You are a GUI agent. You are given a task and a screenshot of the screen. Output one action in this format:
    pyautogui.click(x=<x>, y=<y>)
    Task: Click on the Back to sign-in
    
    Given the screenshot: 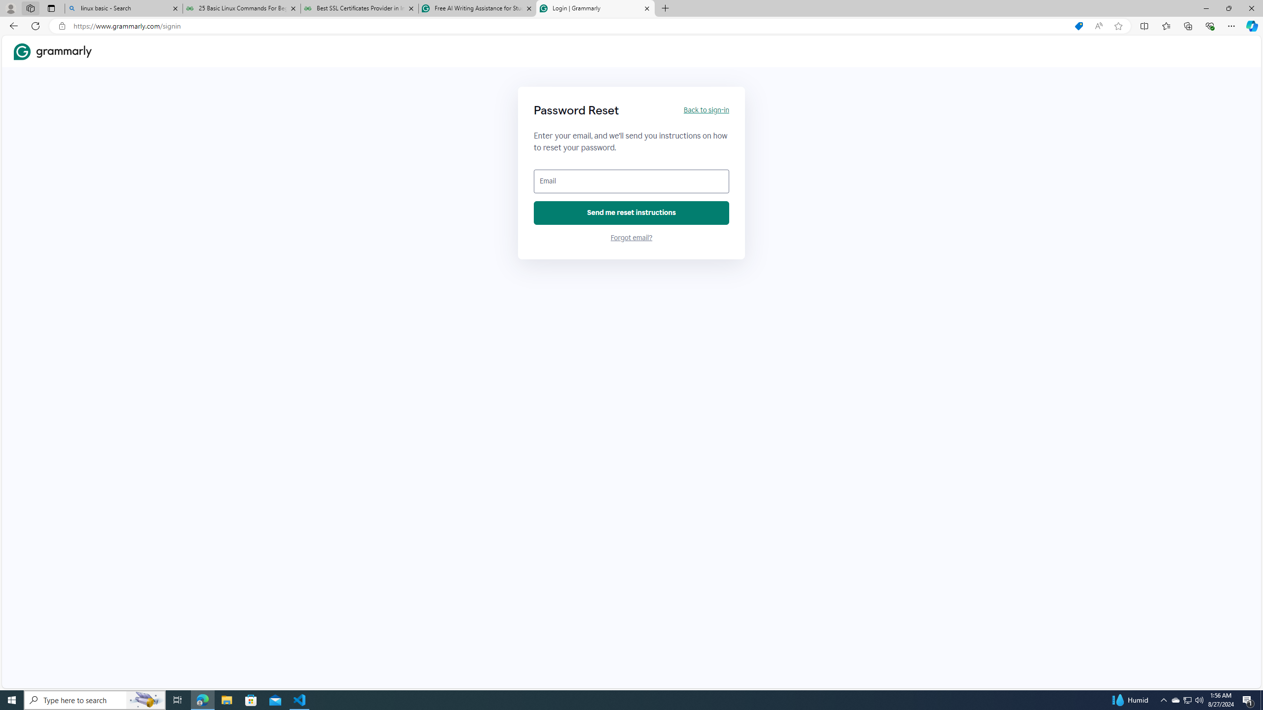 What is the action you would take?
    pyautogui.click(x=706, y=110)
    